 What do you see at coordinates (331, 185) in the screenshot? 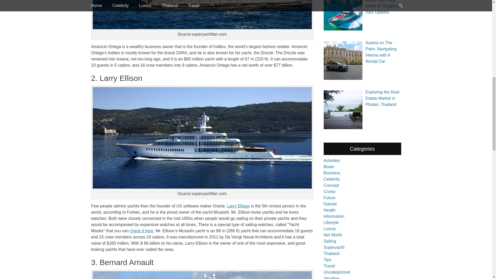
I see `Concept` at bounding box center [331, 185].